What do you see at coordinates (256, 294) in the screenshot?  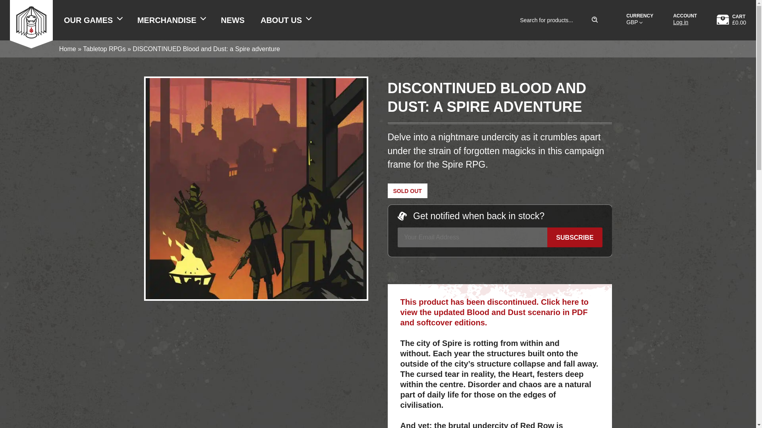 I see `Red Row` at bounding box center [256, 294].